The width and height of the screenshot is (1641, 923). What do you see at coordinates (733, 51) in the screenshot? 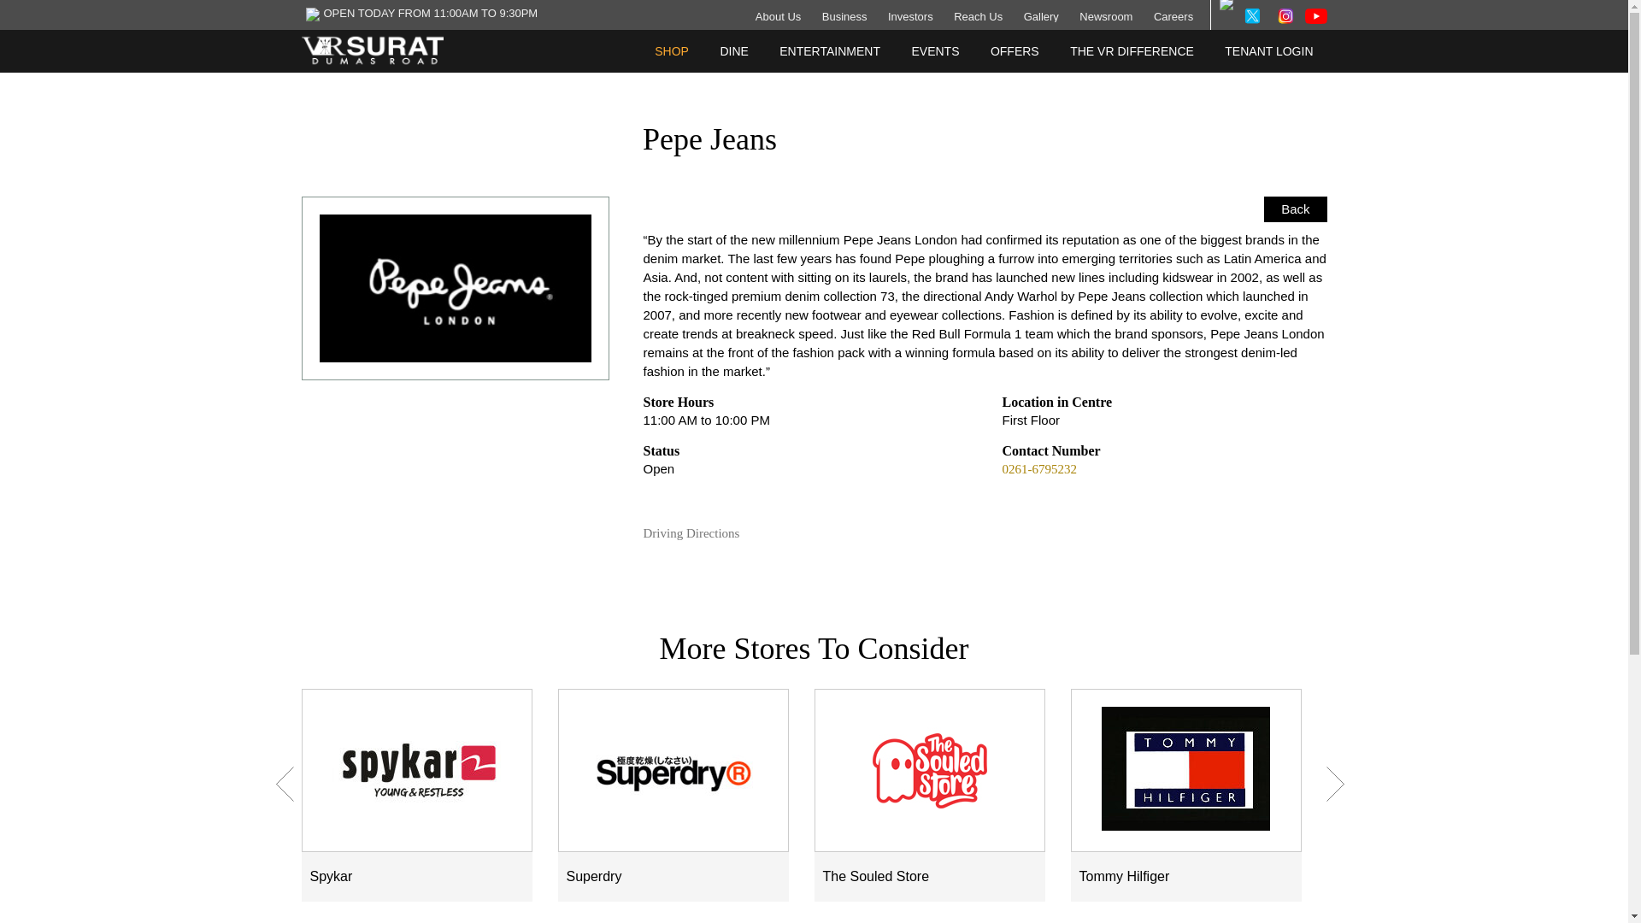
I see `DINE` at bounding box center [733, 51].